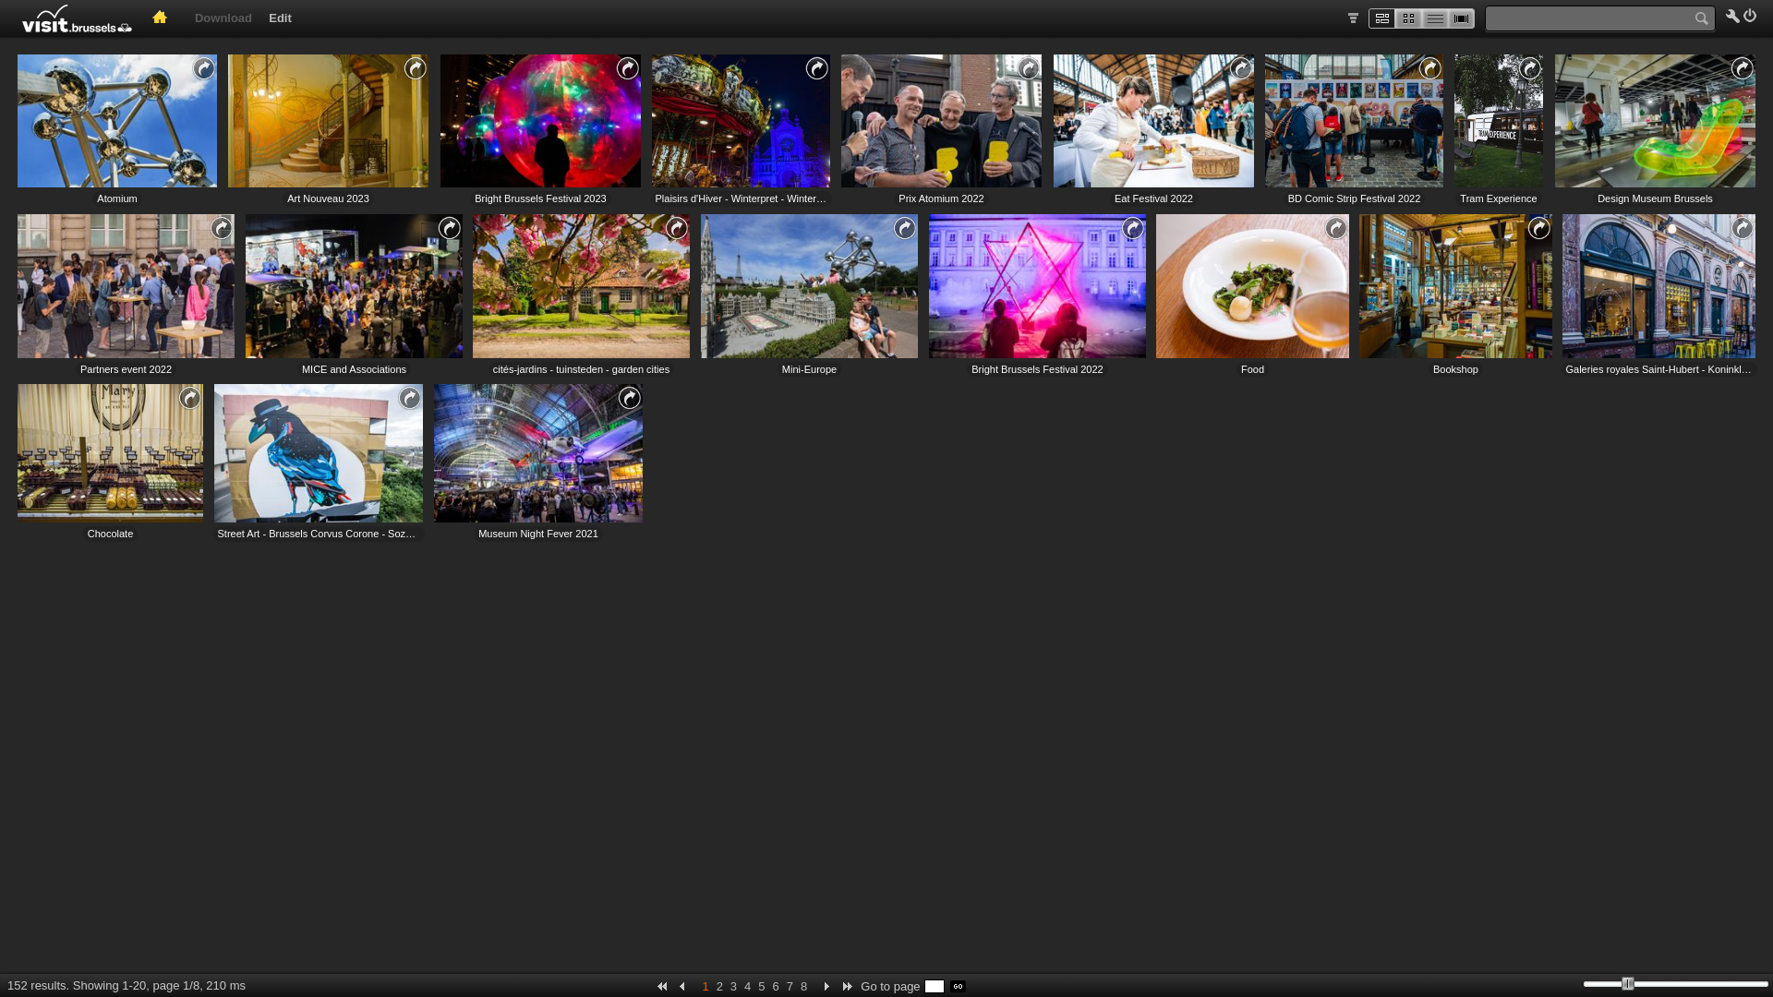 The image size is (1773, 997). What do you see at coordinates (222, 228) in the screenshot?
I see `Show content` at bounding box center [222, 228].